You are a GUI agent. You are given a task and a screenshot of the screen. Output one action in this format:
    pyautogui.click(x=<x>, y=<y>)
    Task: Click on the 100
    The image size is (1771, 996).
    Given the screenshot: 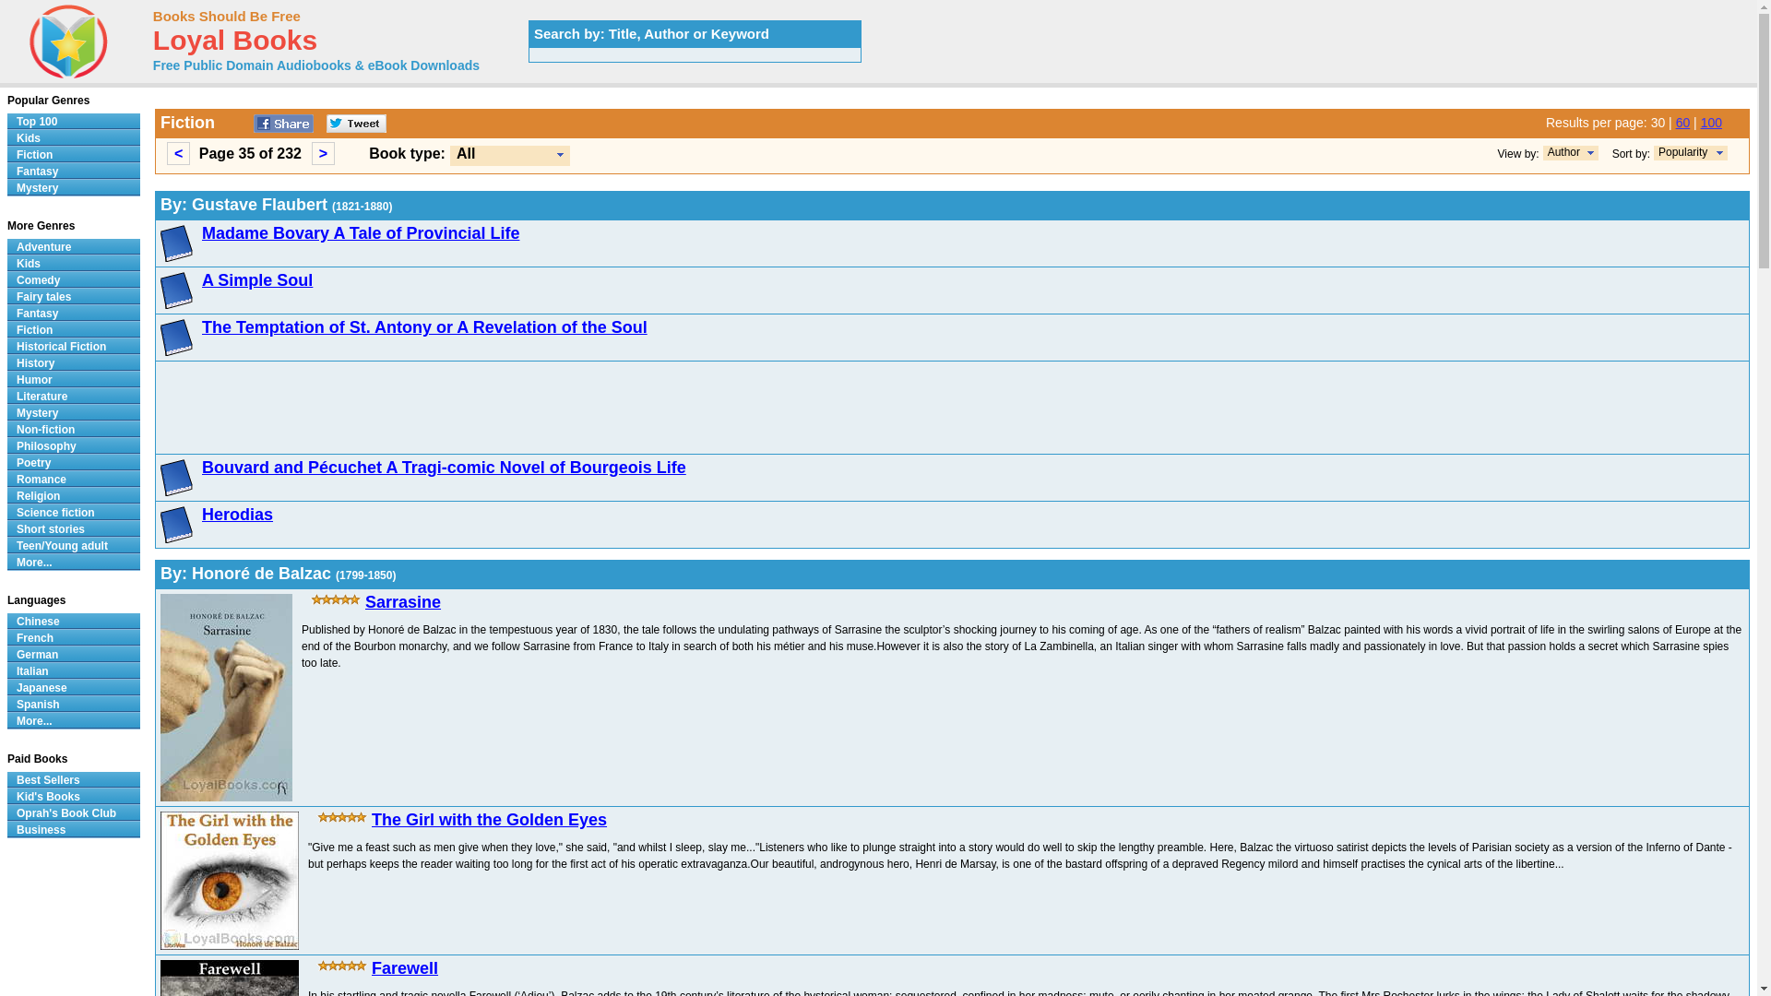 What is the action you would take?
    pyautogui.click(x=1710, y=123)
    